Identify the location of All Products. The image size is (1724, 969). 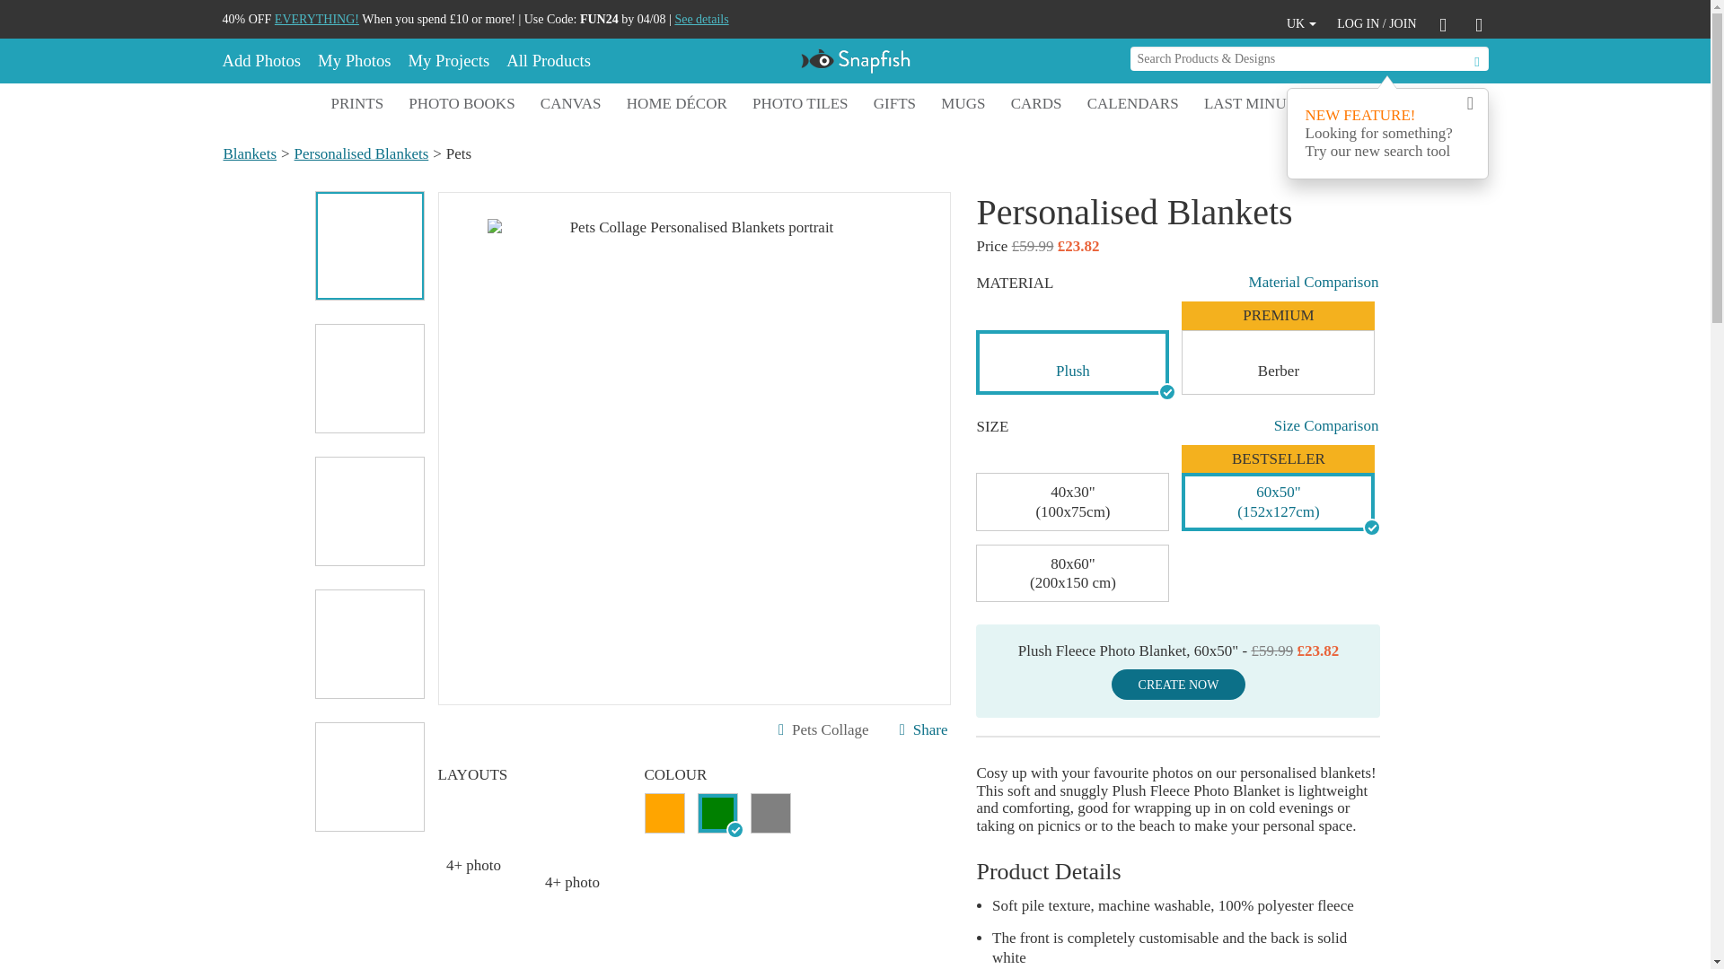
(547, 61).